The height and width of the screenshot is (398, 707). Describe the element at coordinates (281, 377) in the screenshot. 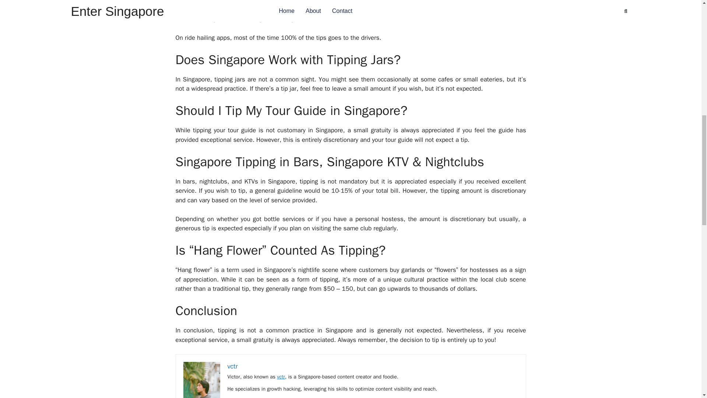

I see `vctr` at that location.